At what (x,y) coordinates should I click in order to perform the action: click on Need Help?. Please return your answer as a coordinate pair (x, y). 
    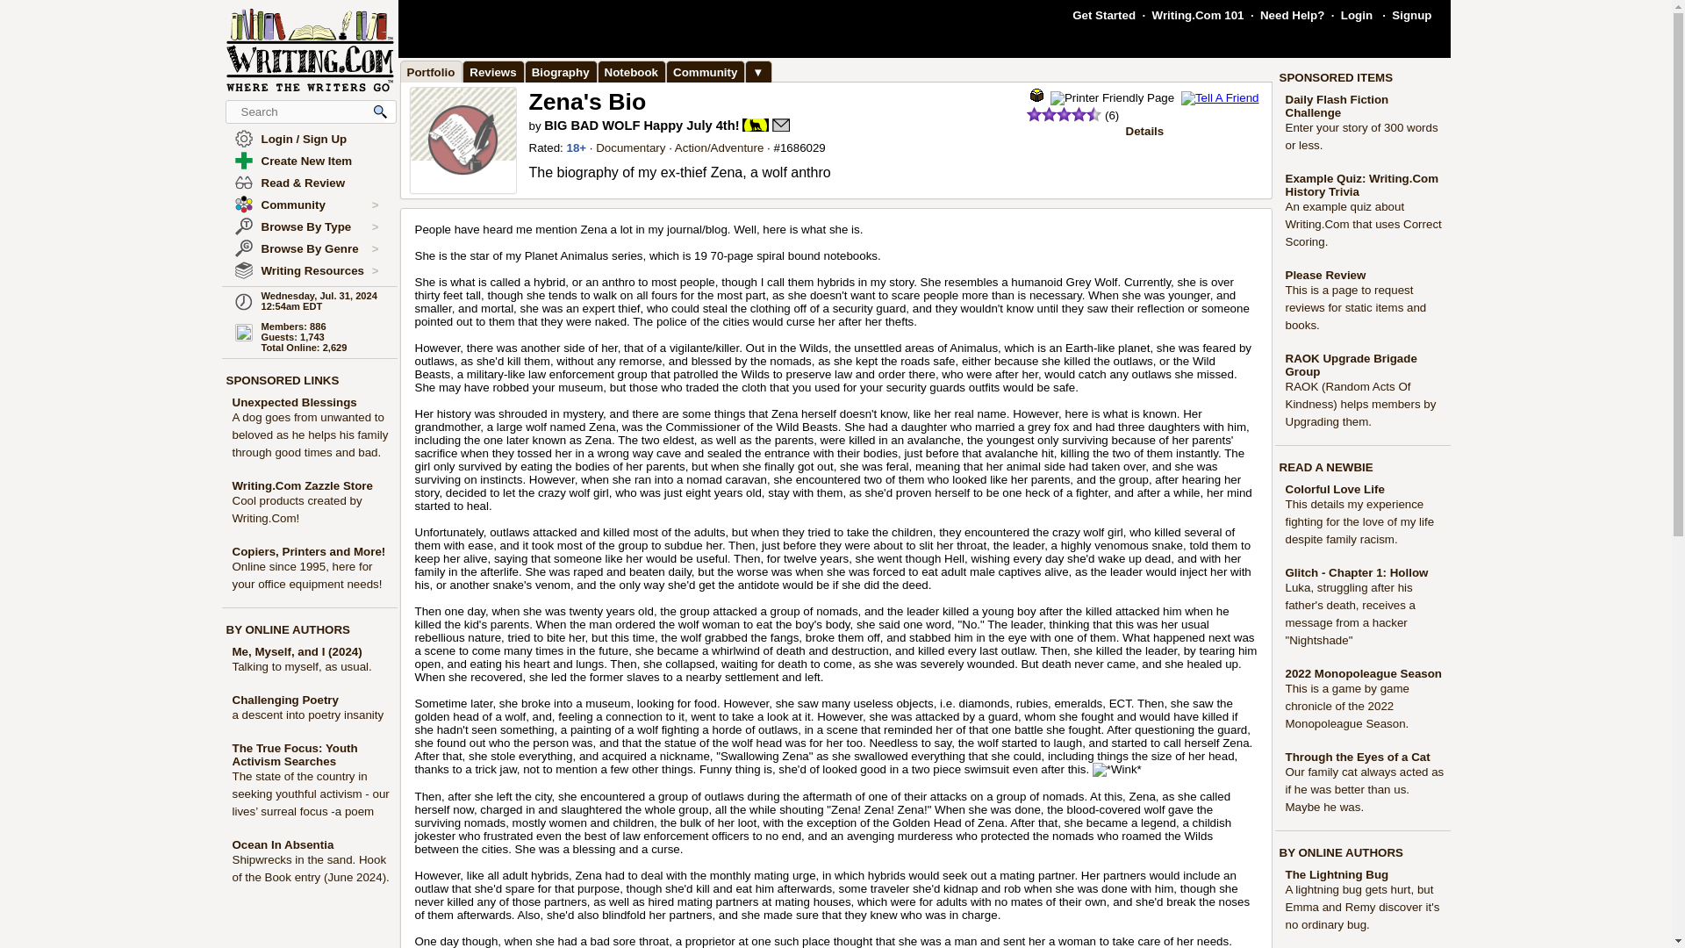
    Looking at the image, I should click on (1292, 14).